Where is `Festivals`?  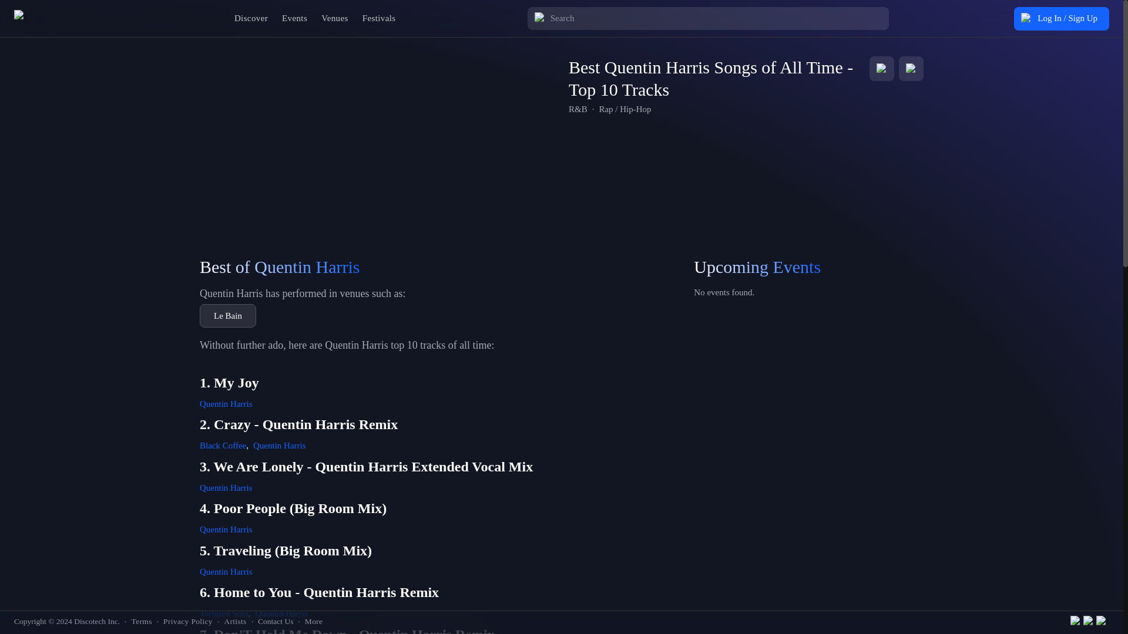 Festivals is located at coordinates (378, 18).